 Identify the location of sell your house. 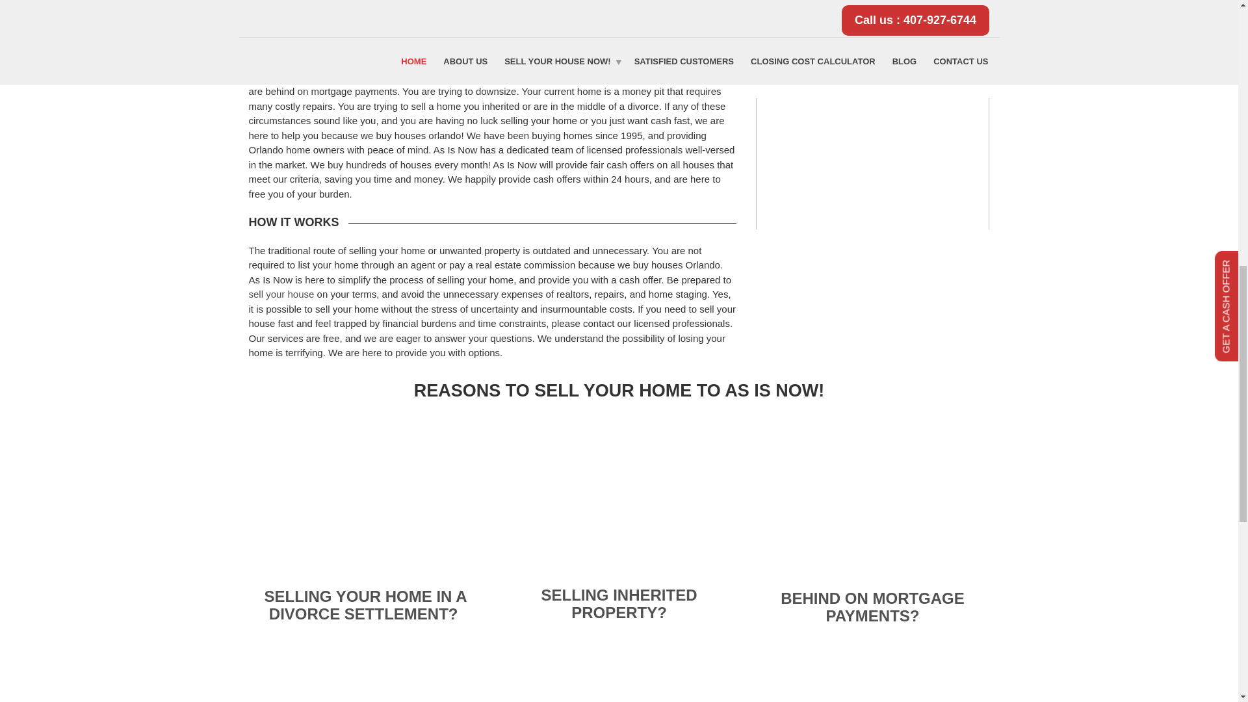
(281, 294).